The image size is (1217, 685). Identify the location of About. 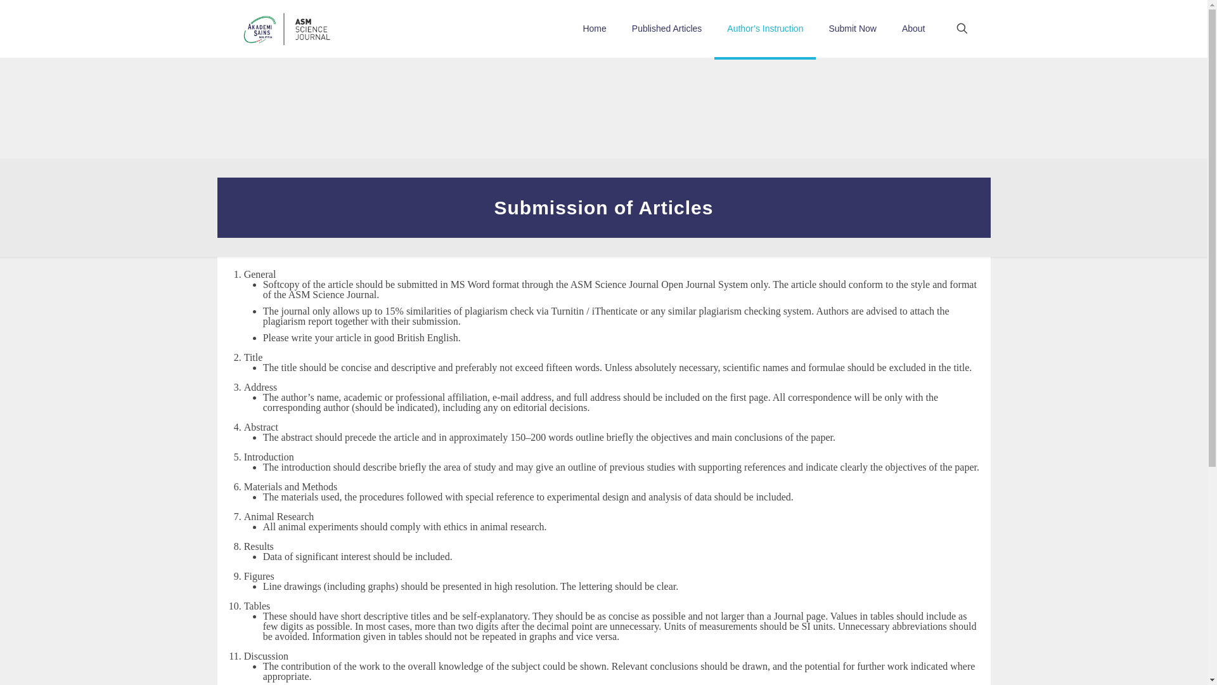
(914, 28).